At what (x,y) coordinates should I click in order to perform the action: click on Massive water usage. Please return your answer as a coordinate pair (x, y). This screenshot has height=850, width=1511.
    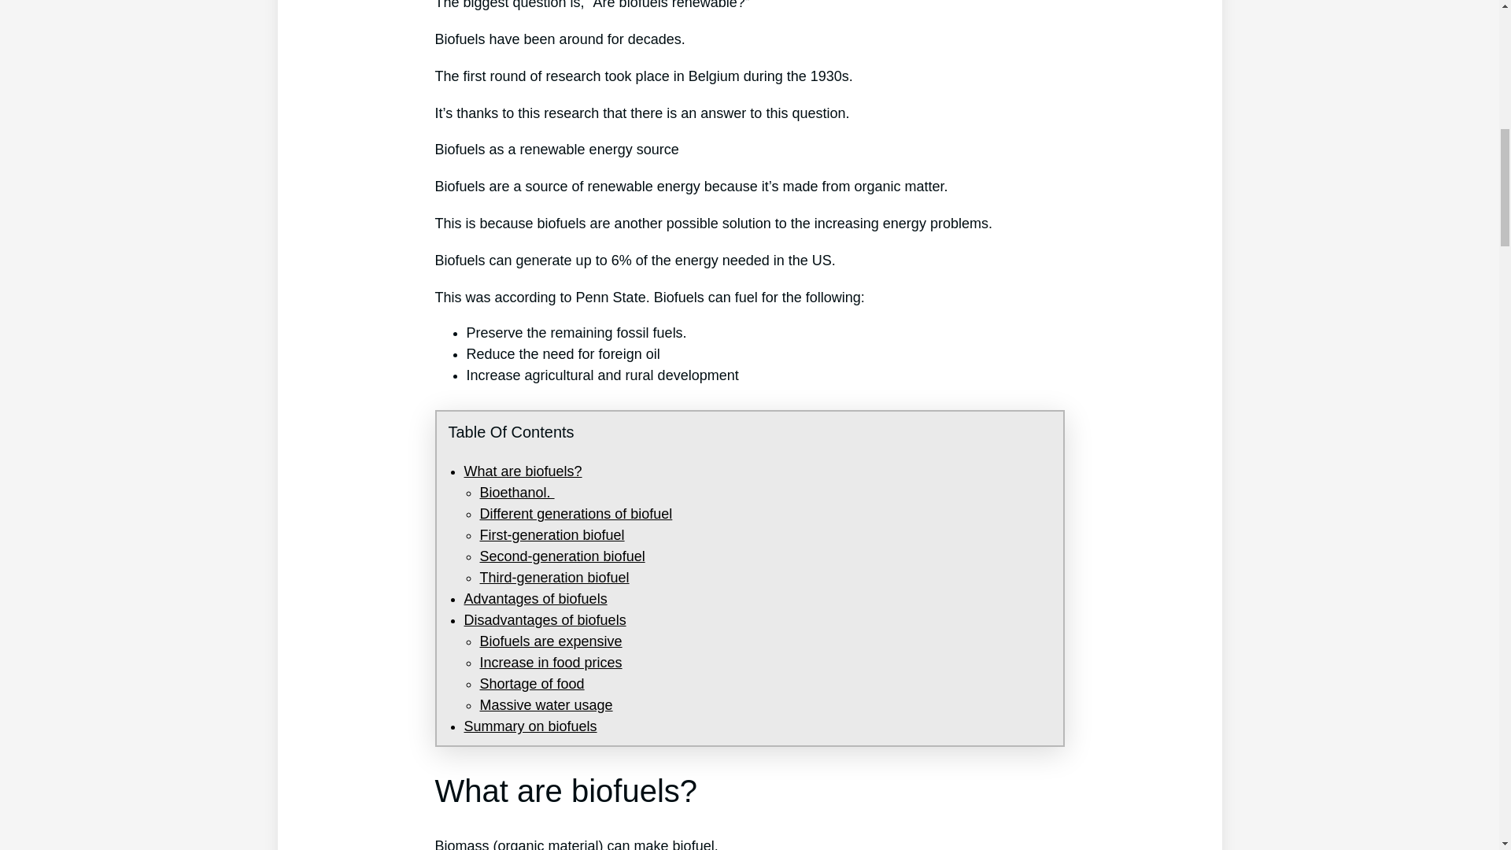
    Looking at the image, I should click on (546, 705).